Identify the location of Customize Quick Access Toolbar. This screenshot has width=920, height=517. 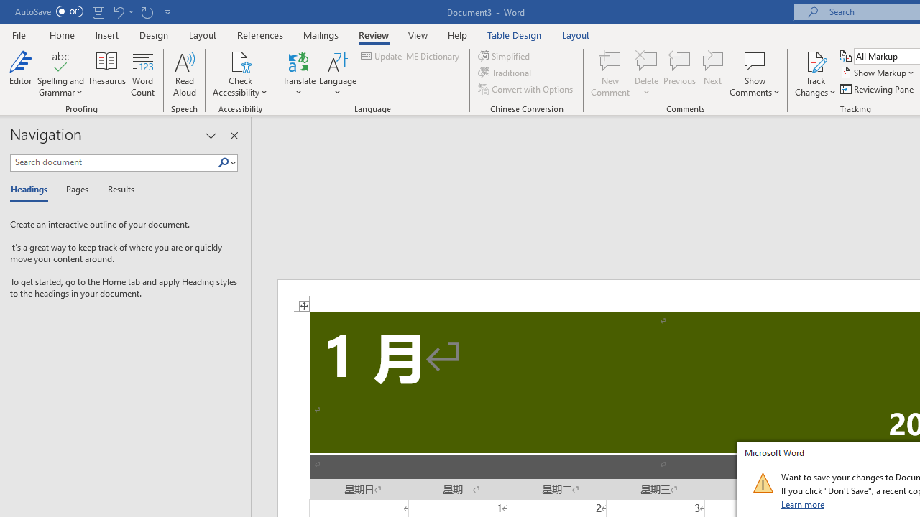
(168, 11).